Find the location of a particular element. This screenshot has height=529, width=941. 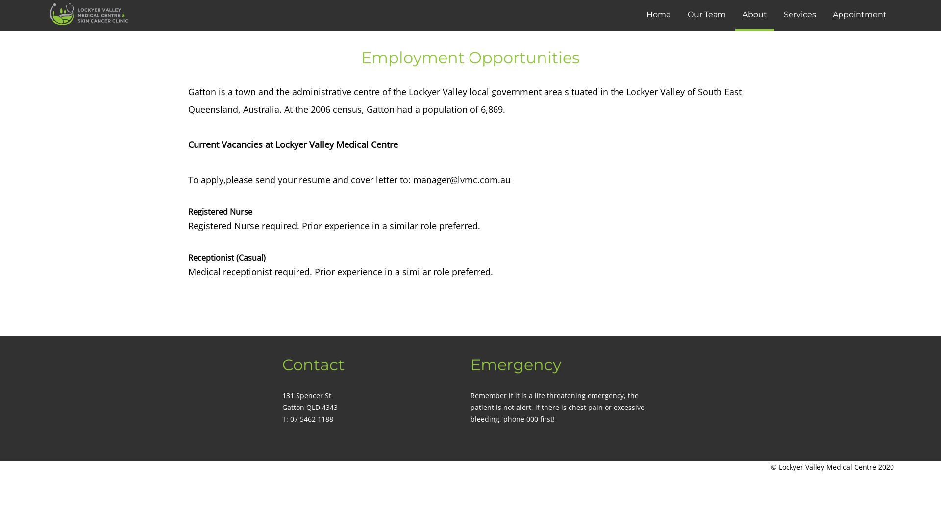

Appointment is located at coordinates (860, 15).